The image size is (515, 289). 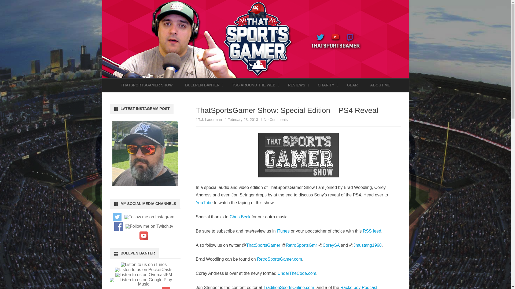 What do you see at coordinates (146, 85) in the screenshot?
I see `THATSPORTSGAMER SHOW` at bounding box center [146, 85].